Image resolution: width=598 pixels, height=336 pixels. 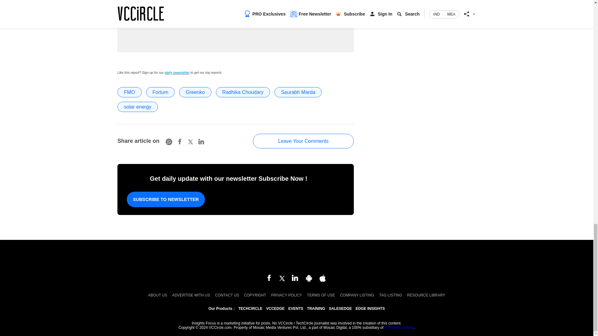 What do you see at coordinates (137, 107) in the screenshot?
I see `solar energy` at bounding box center [137, 107].